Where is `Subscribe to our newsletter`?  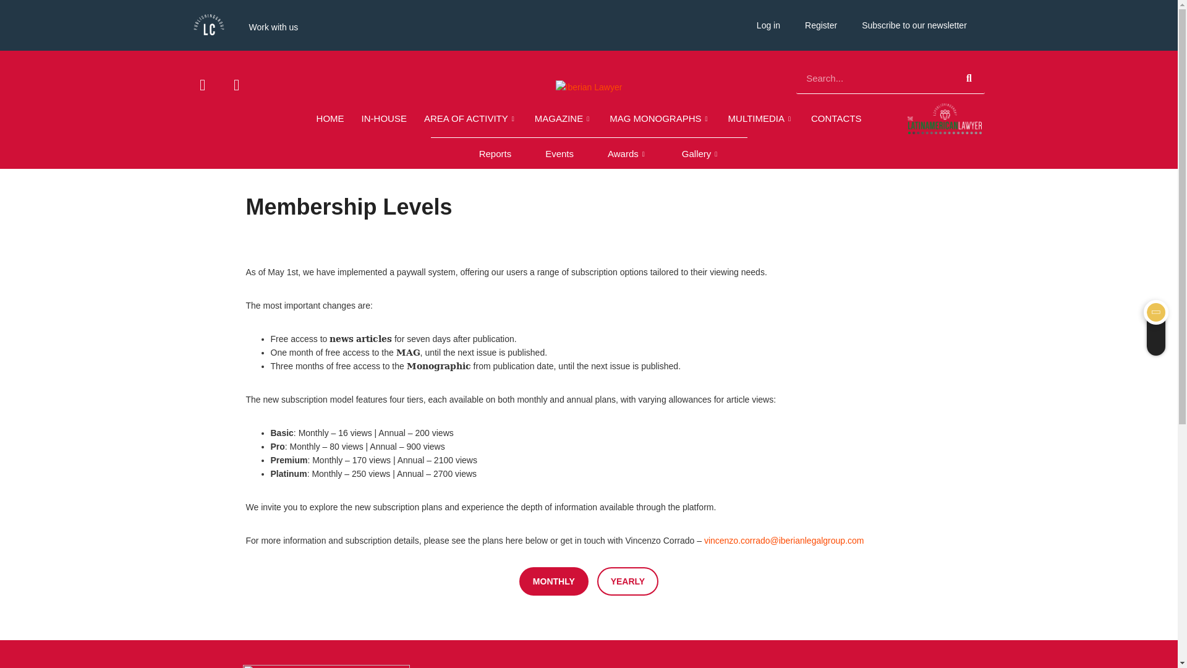
Subscribe to our newsletter is located at coordinates (914, 25).